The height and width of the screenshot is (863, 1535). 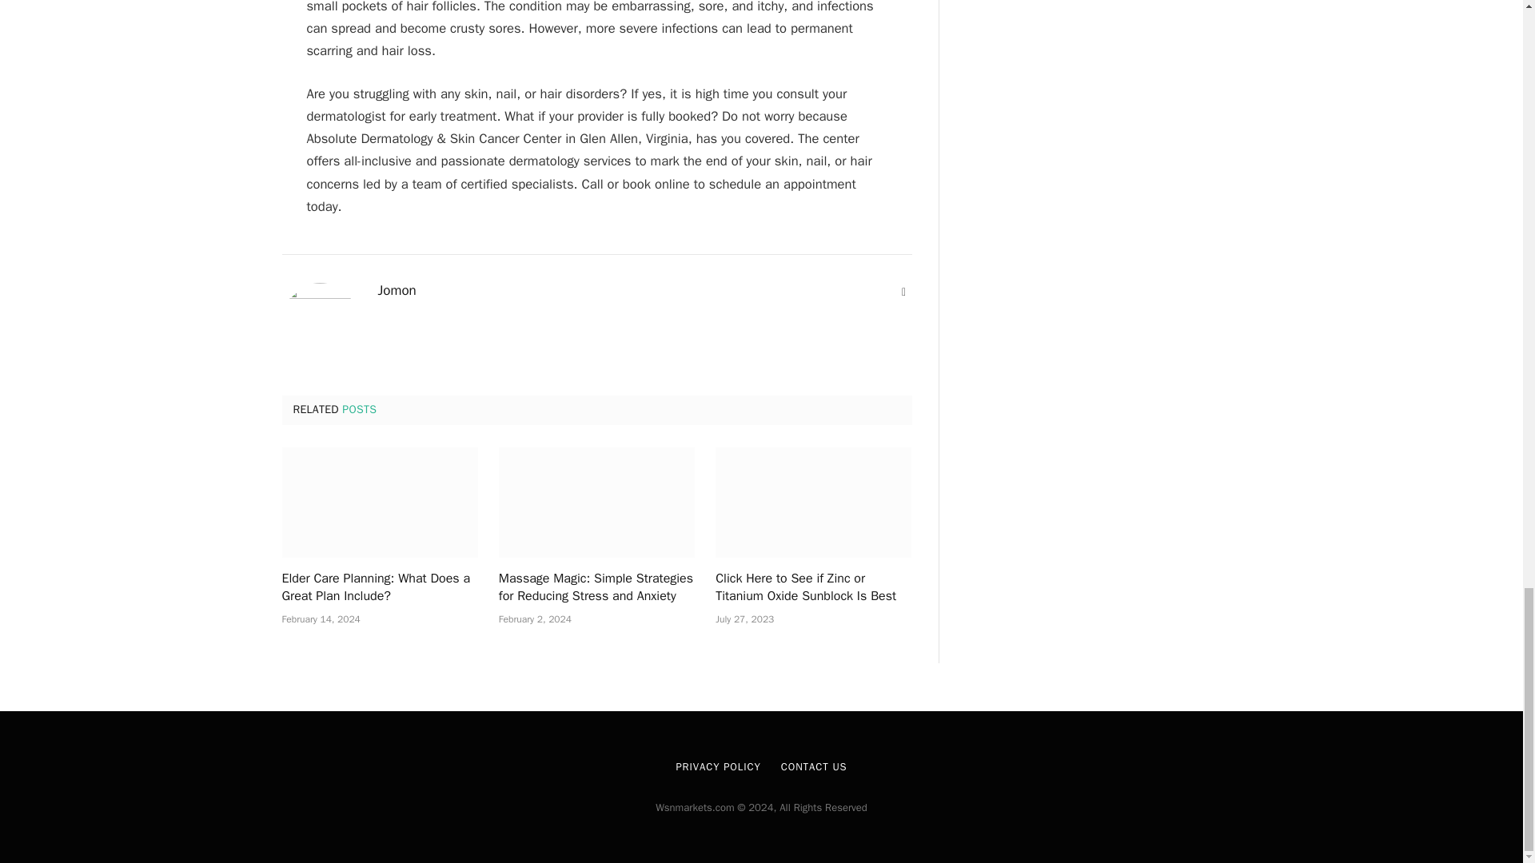 I want to click on Posts by Jomon, so click(x=397, y=291).